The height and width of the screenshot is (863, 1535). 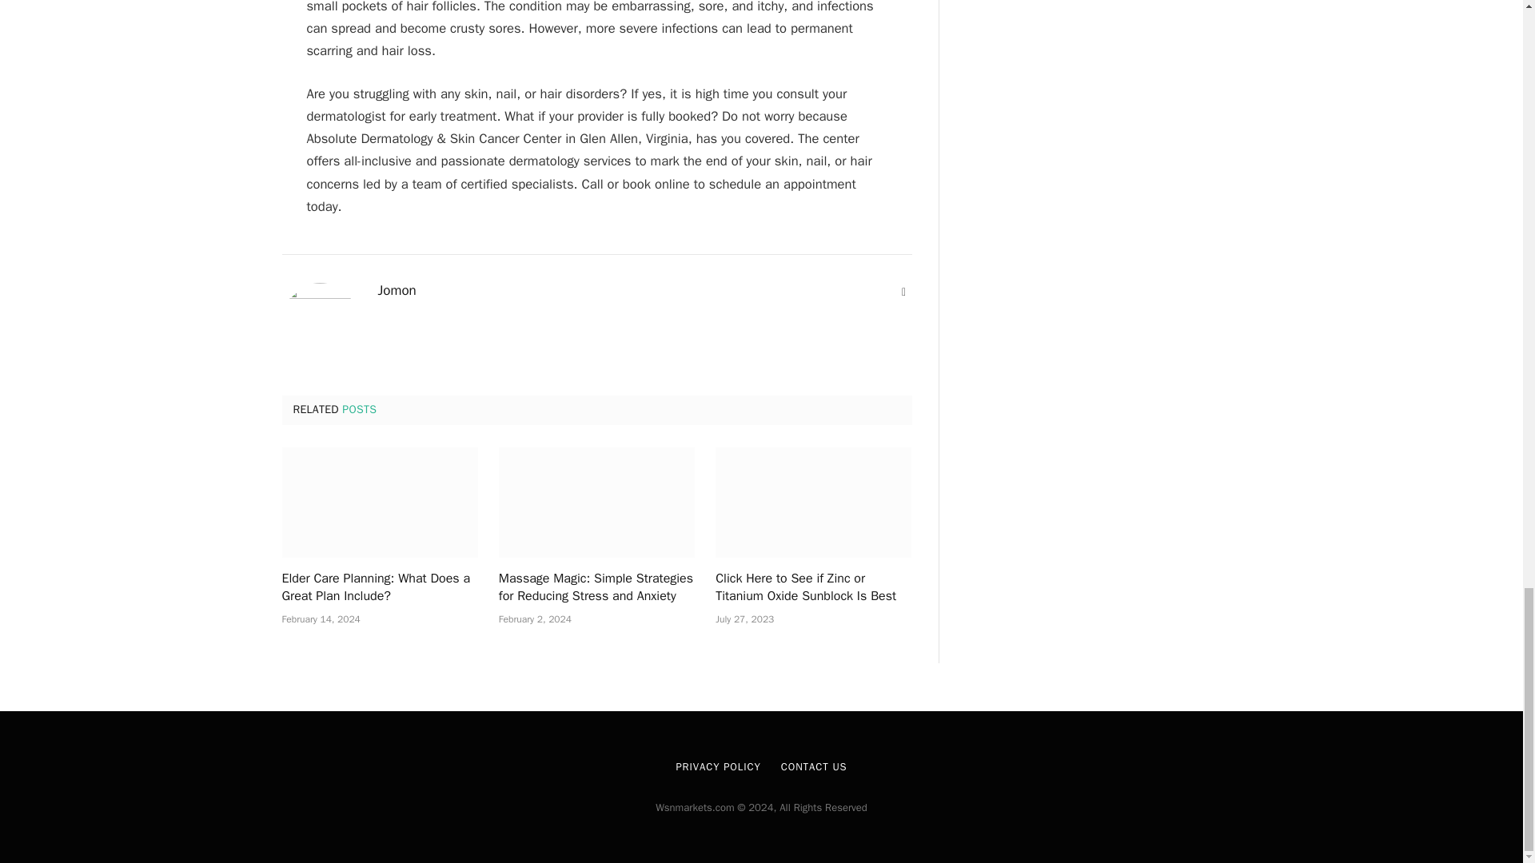 I want to click on Posts by Jomon, so click(x=397, y=291).